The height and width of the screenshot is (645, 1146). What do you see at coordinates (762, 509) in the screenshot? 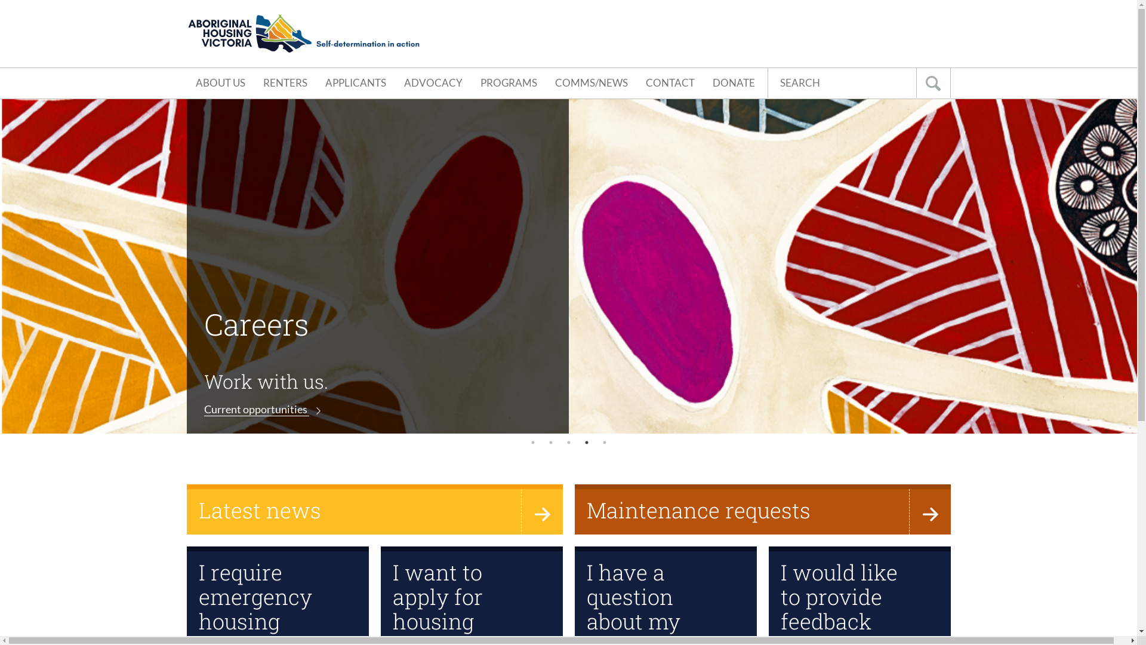
I see `Maintenance requests` at bounding box center [762, 509].